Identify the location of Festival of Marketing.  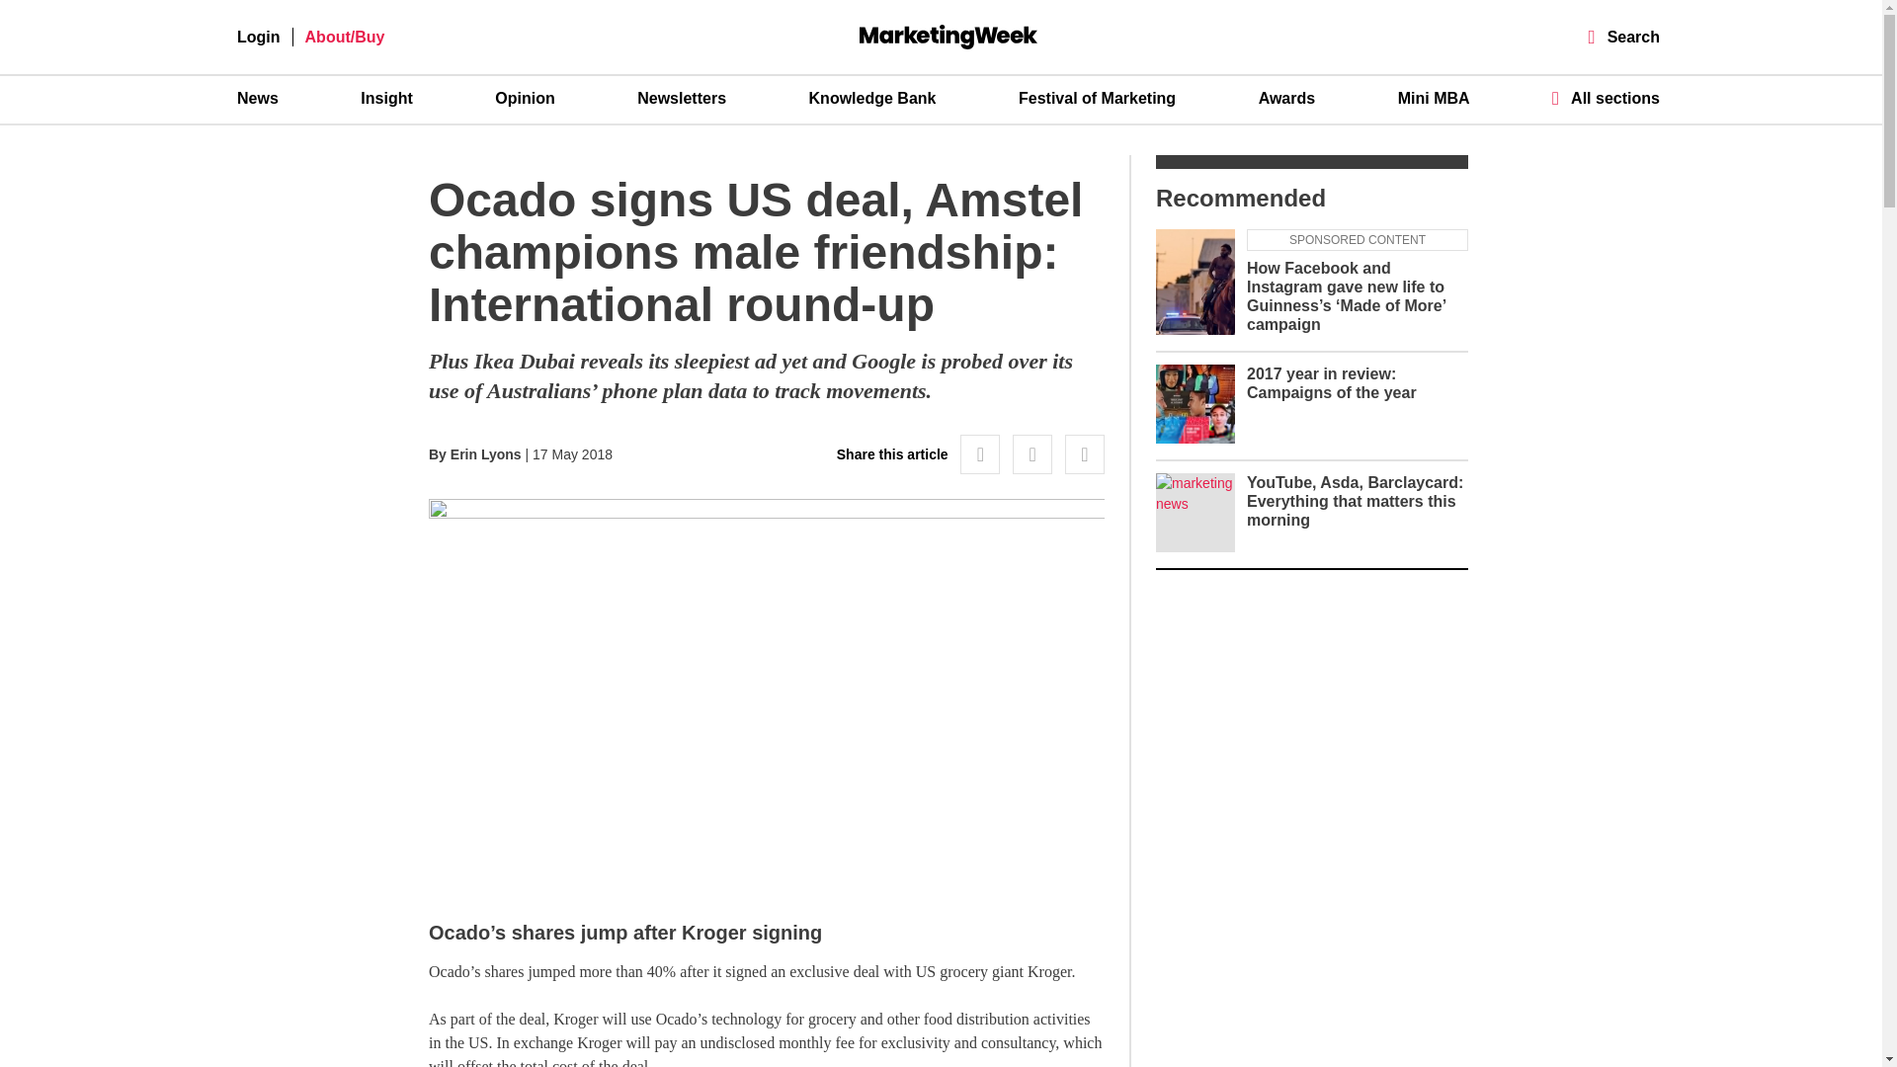
(1097, 99).